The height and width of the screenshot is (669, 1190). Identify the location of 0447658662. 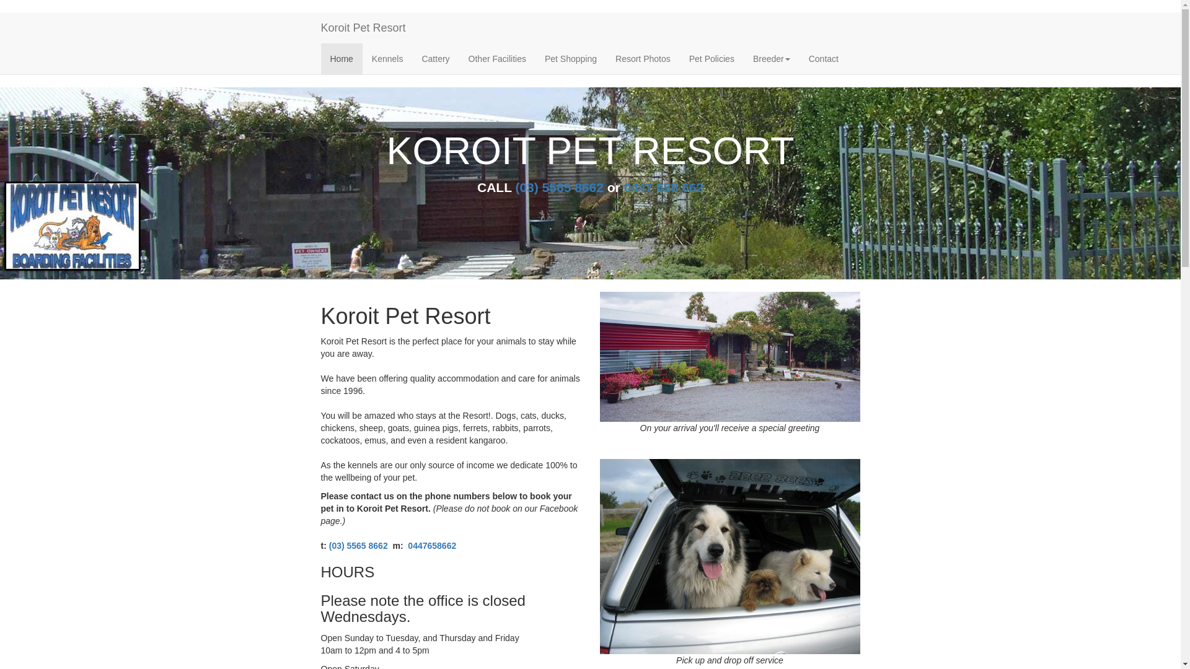
(432, 546).